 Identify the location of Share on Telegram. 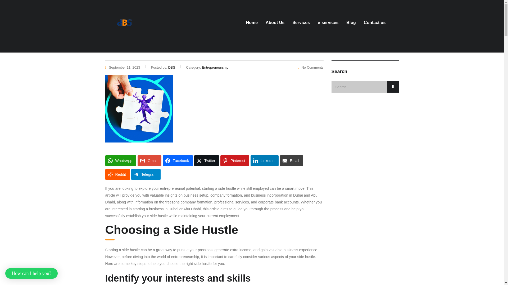
(146, 174).